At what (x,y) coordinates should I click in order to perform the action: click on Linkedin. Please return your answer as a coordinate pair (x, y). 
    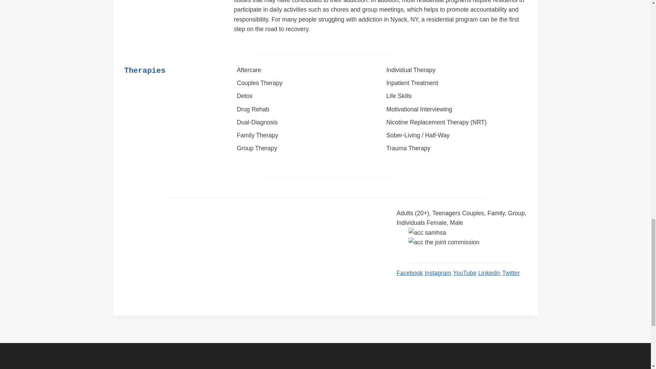
    Looking at the image, I should click on (489, 273).